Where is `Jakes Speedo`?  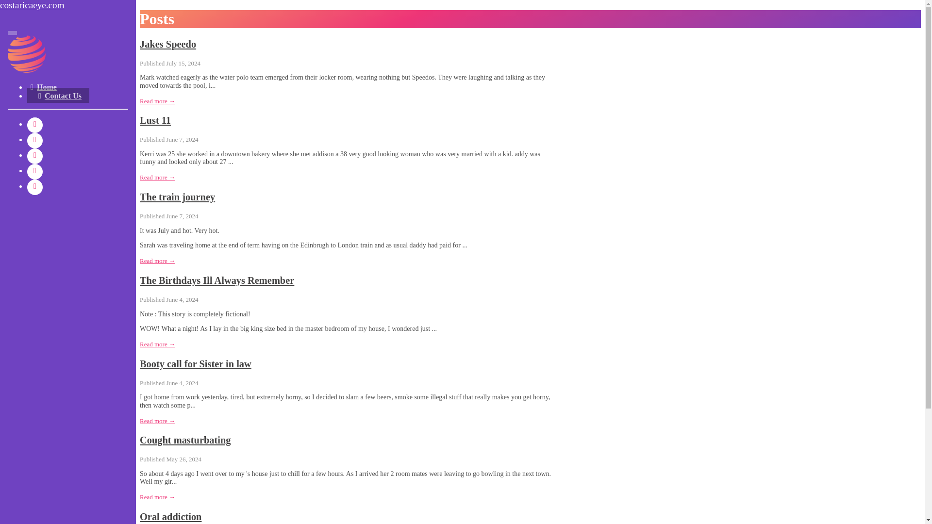
Jakes Speedo is located at coordinates (168, 44).